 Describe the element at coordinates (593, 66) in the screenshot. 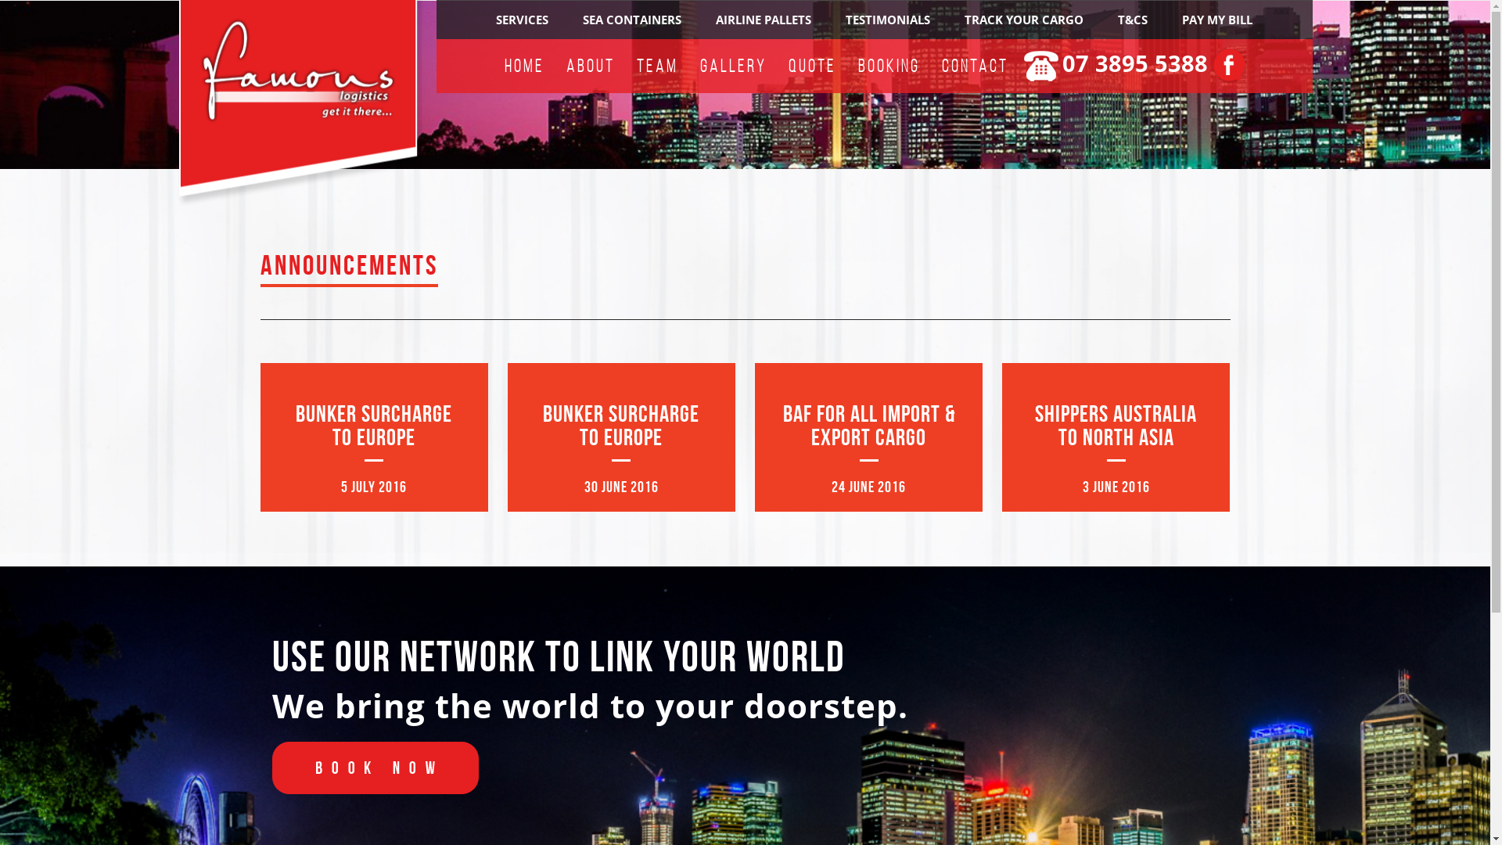

I see `ABOUT` at that location.